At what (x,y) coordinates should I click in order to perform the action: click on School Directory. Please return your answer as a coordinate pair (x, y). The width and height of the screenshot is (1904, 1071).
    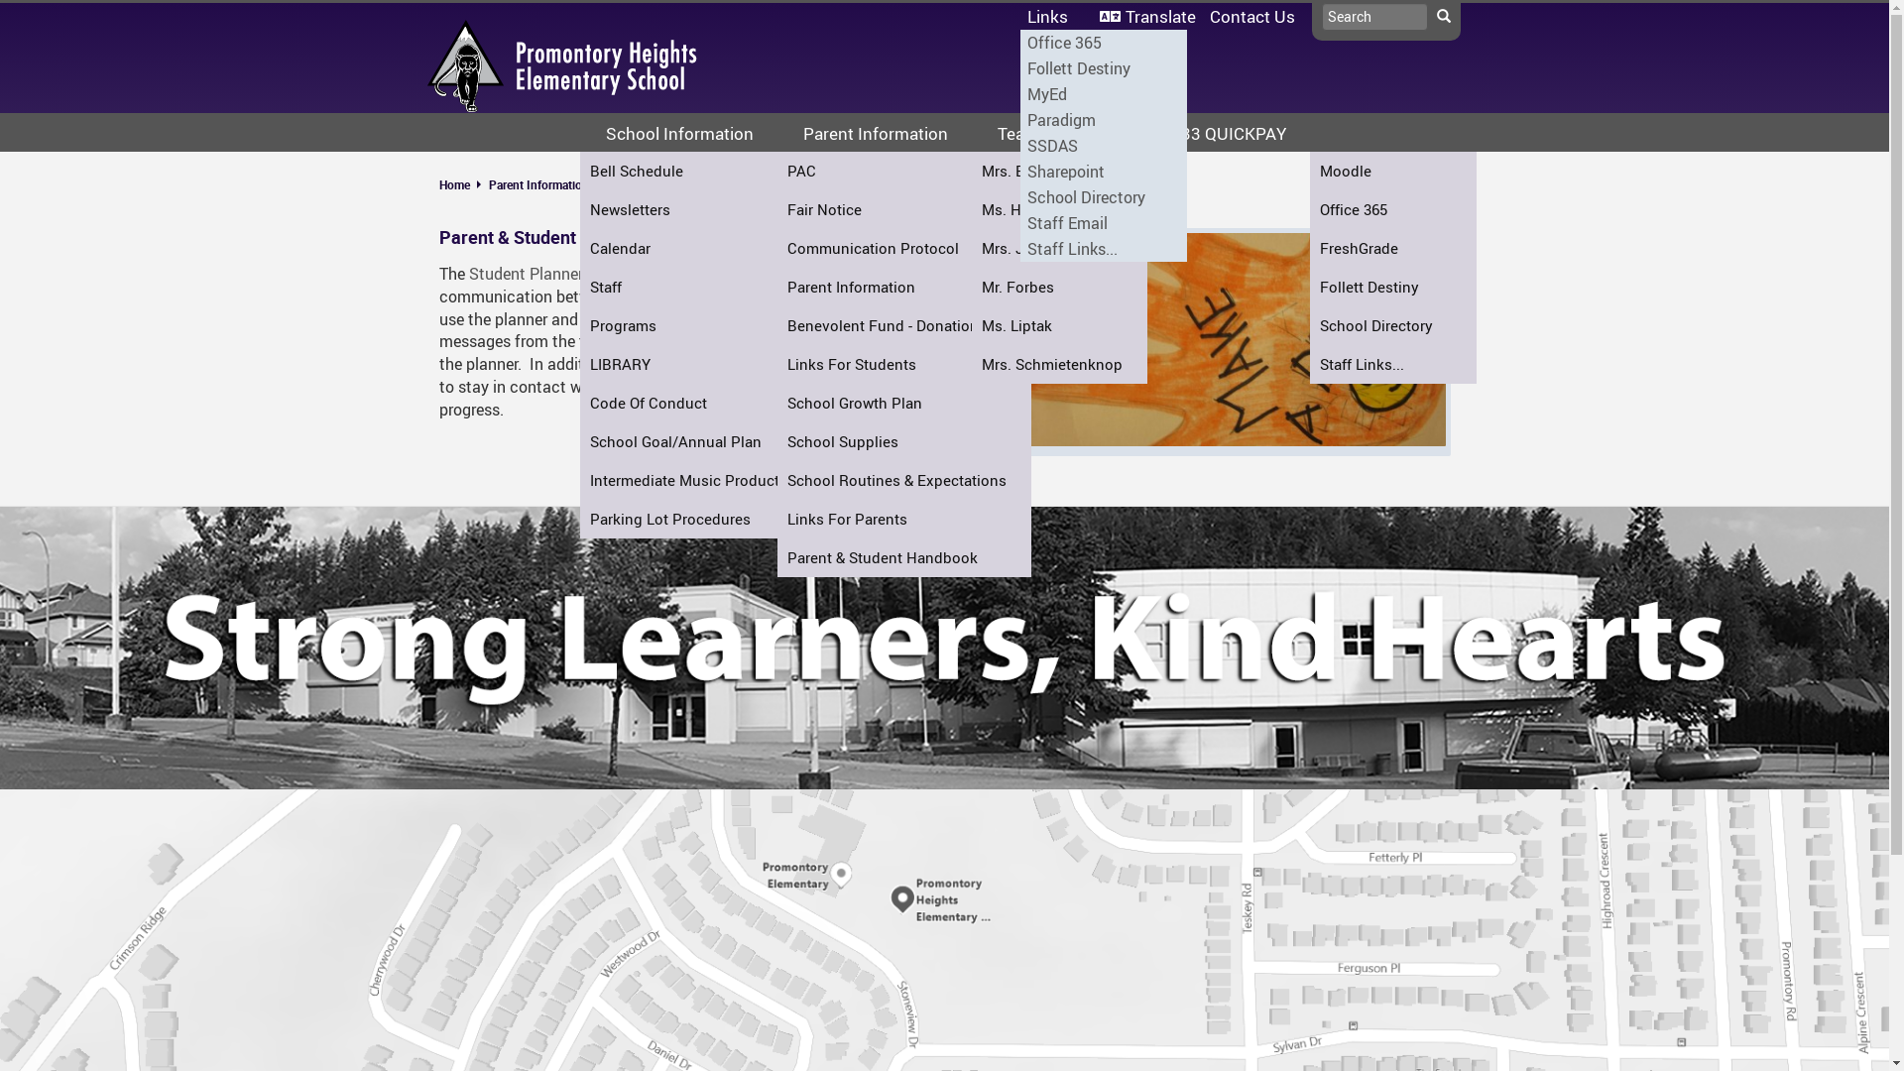
    Looking at the image, I should click on (1103, 197).